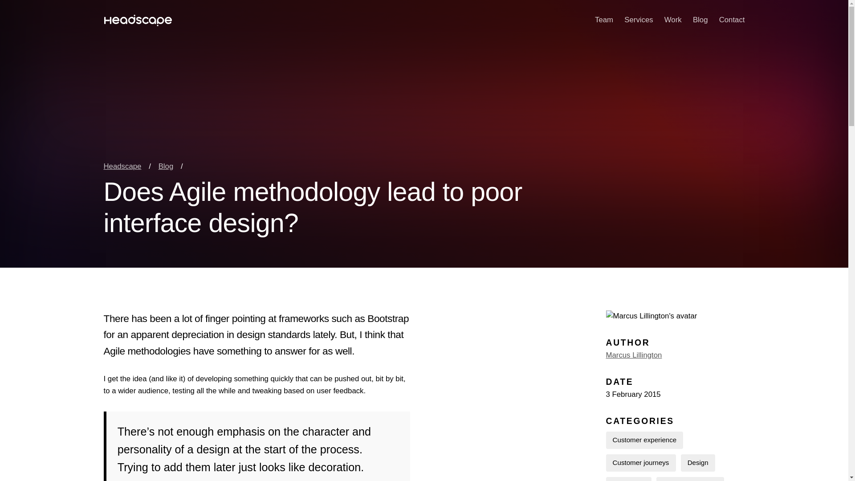  I want to click on Home, so click(137, 20).